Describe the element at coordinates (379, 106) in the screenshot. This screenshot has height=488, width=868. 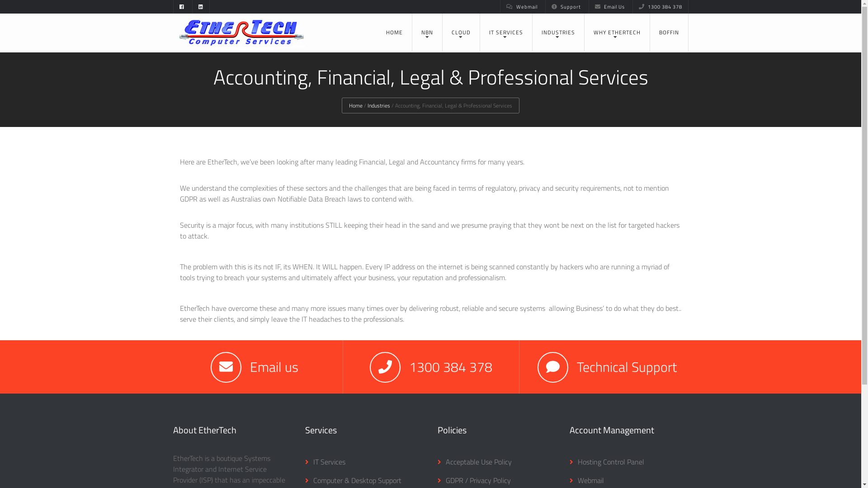
I see `Industries` at that location.